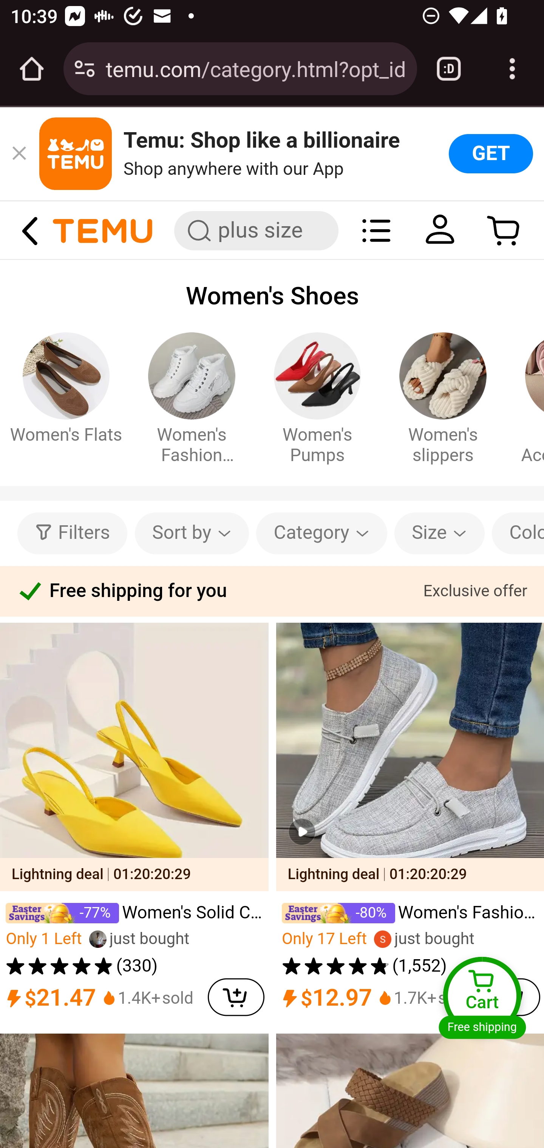 The width and height of the screenshot is (544, 1148). What do you see at coordinates (444, 443) in the screenshot?
I see `Women's slippers` at bounding box center [444, 443].